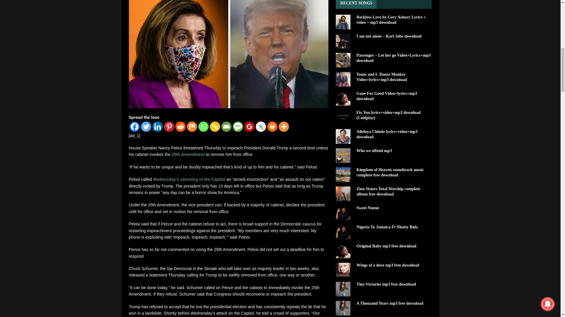 Image resolution: width=565 pixels, height=317 pixels. What do you see at coordinates (249, 127) in the screenshot?
I see `Google Bookmarks` at bounding box center [249, 127].